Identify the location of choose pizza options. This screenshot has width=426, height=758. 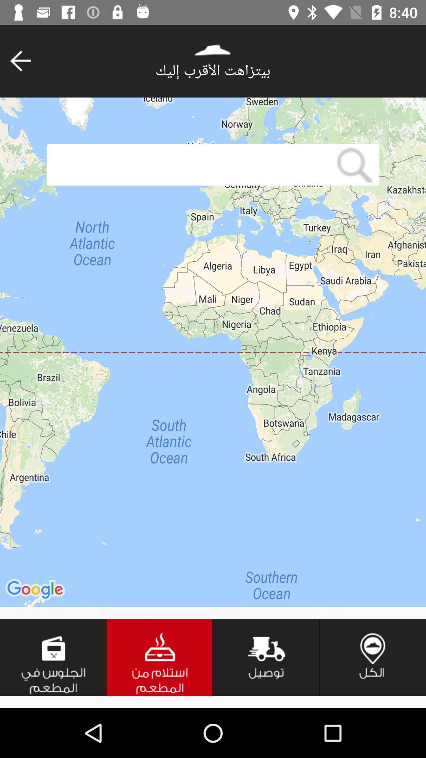
(160, 658).